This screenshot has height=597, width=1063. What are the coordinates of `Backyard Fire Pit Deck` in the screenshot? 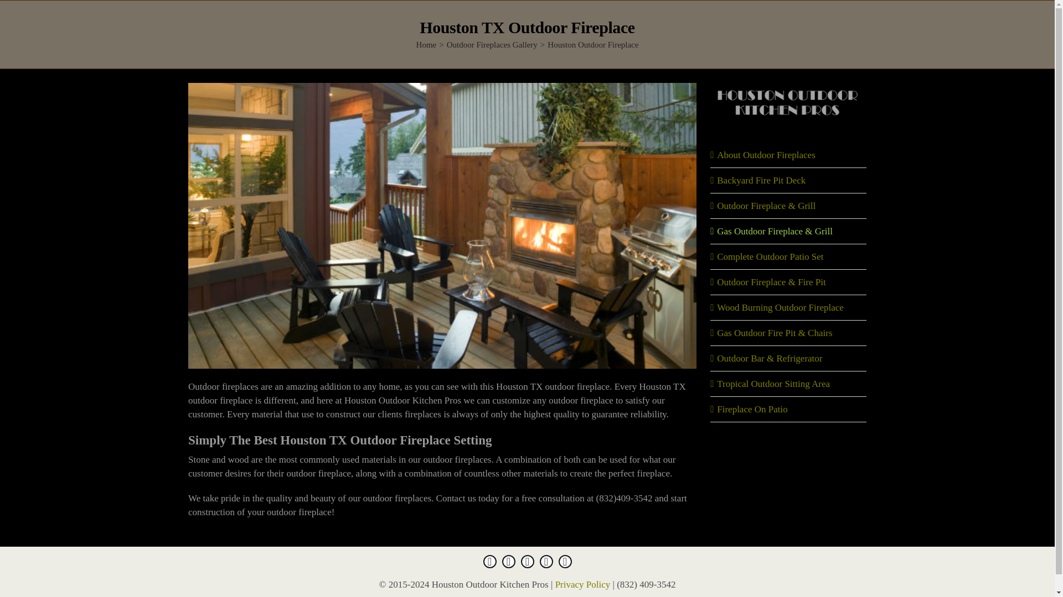 It's located at (761, 180).